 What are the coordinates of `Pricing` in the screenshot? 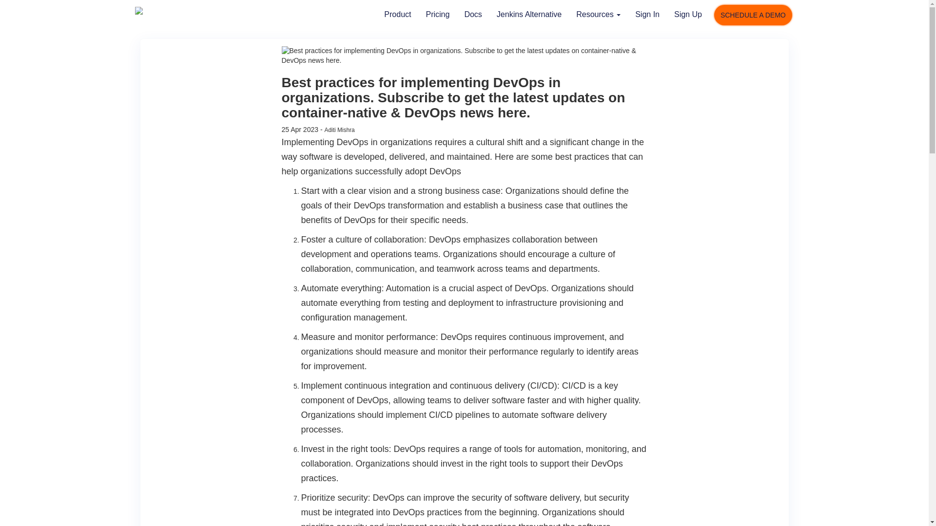 It's located at (437, 16).